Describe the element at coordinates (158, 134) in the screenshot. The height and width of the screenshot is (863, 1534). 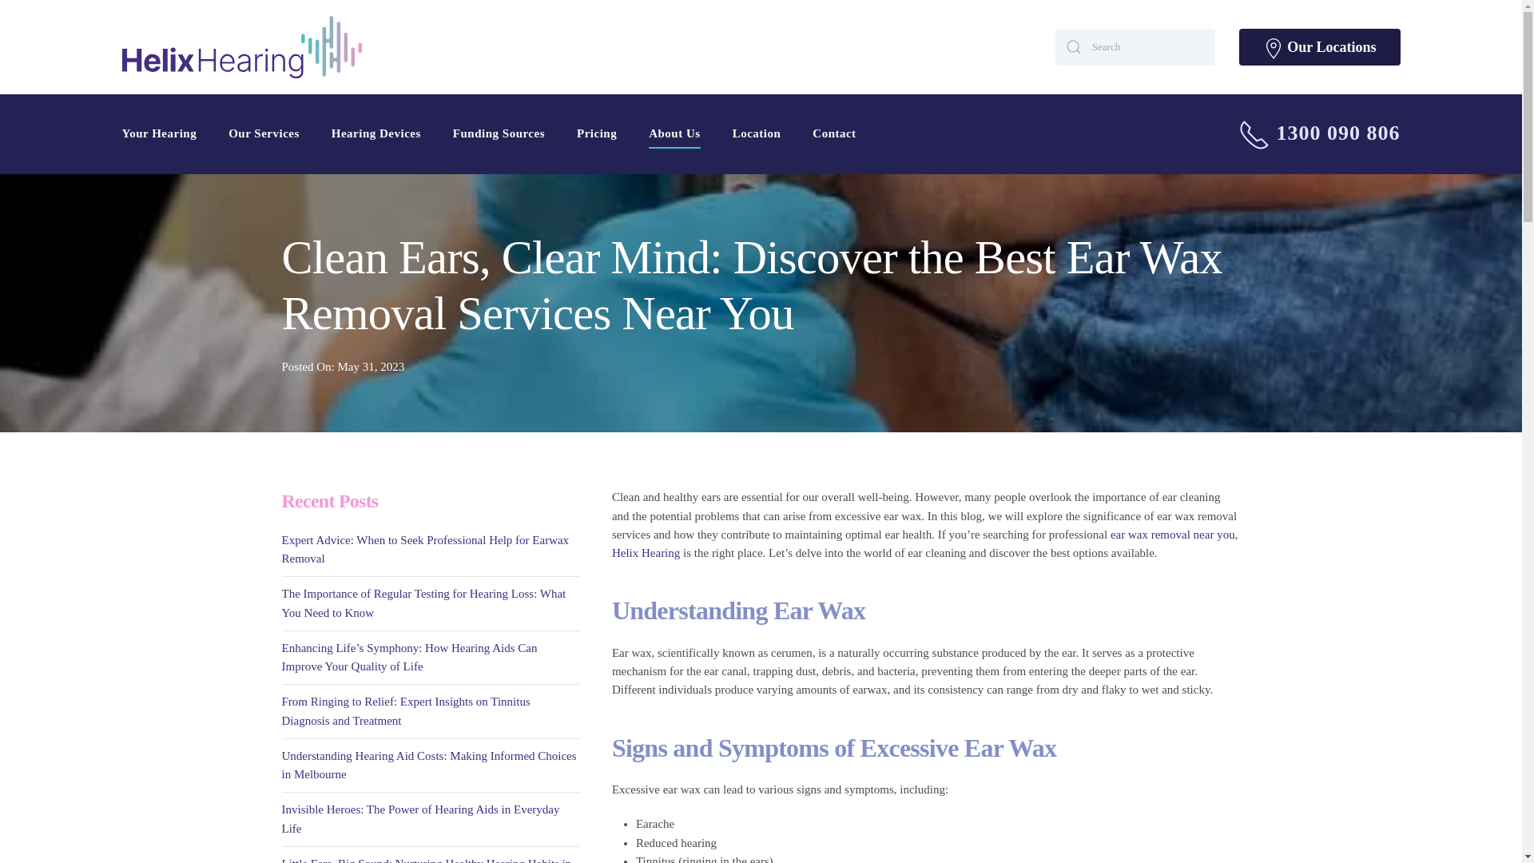
I see `Your Hearing` at that location.